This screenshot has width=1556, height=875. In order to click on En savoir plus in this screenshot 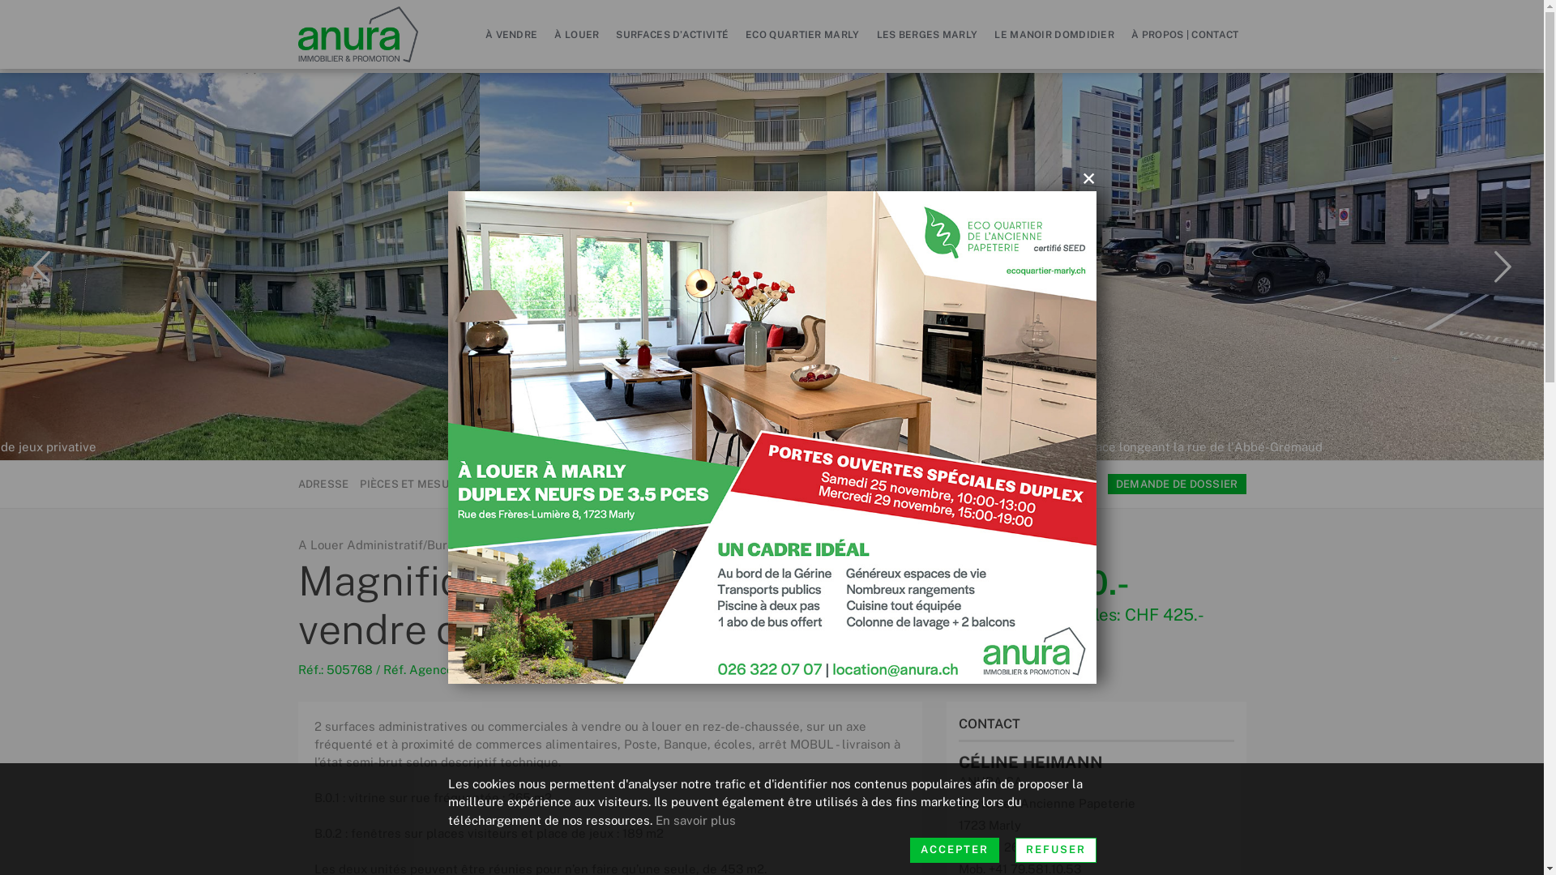, I will do `click(695, 820)`.